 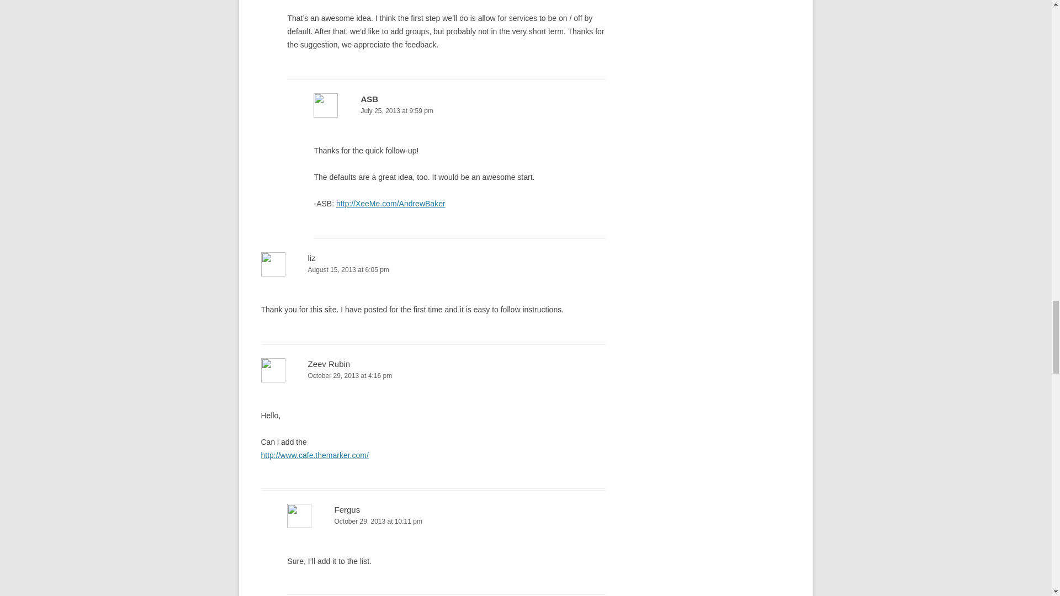 I want to click on ASB, so click(x=369, y=98).